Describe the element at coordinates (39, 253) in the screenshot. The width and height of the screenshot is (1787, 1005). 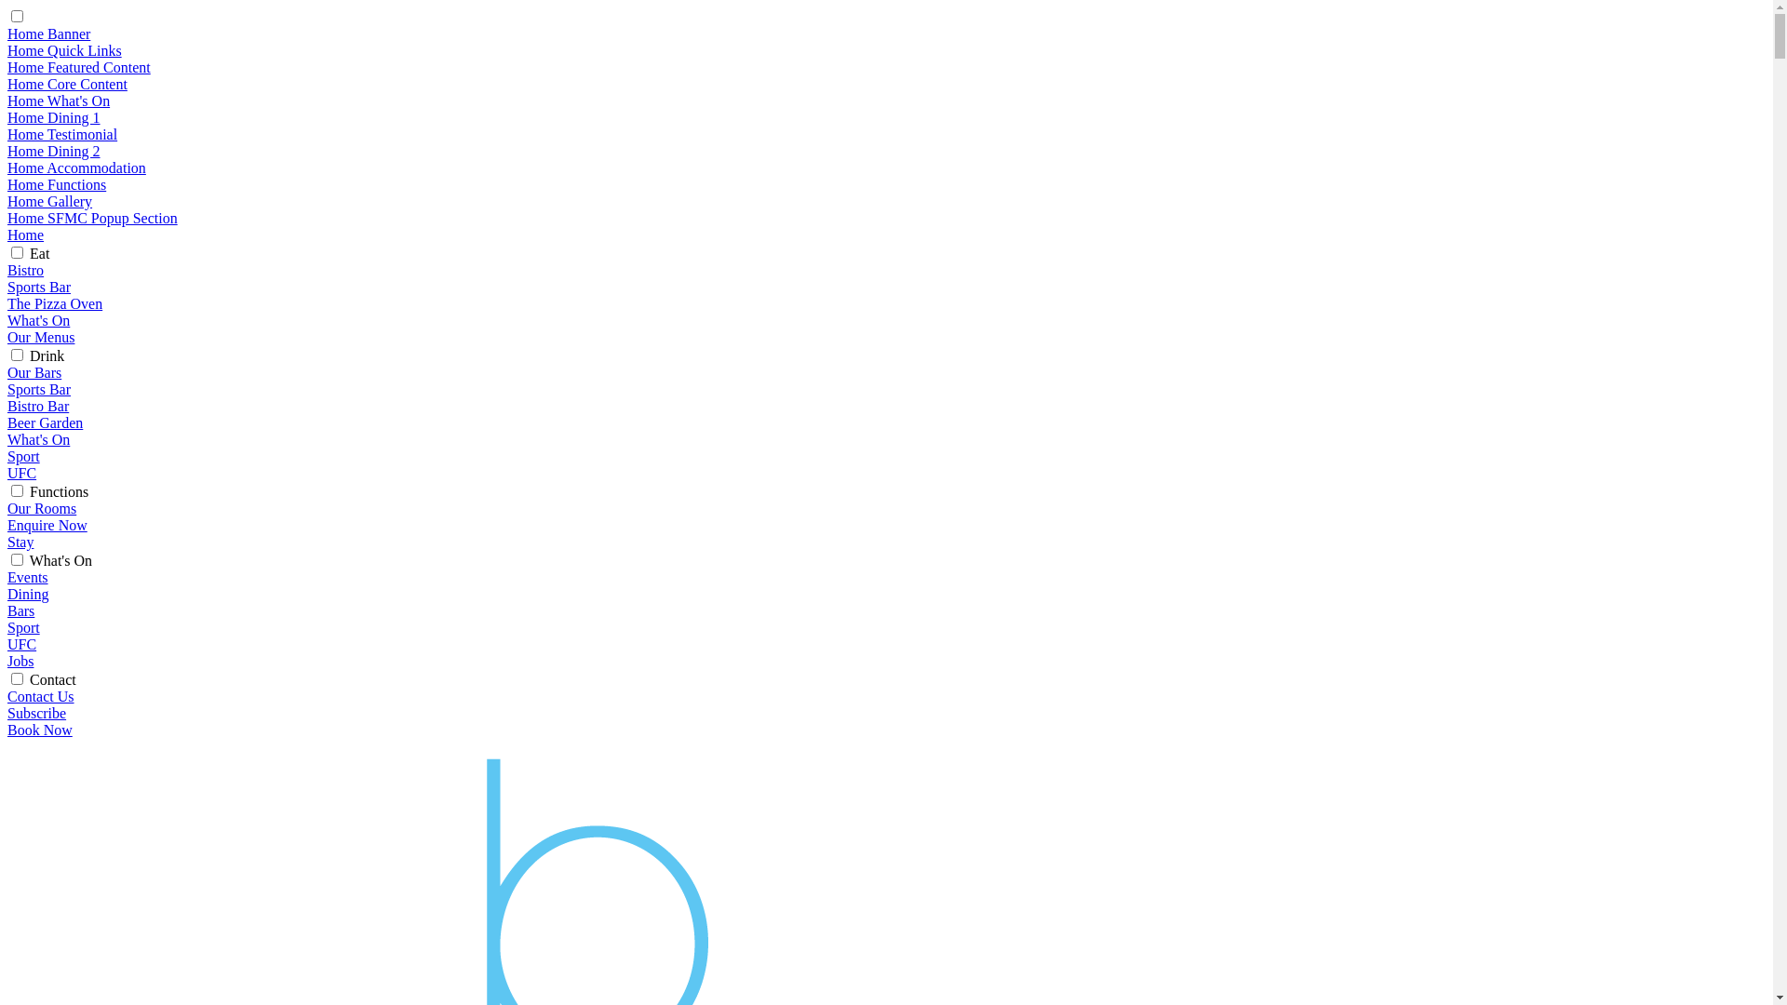
I see `Eat` at that location.